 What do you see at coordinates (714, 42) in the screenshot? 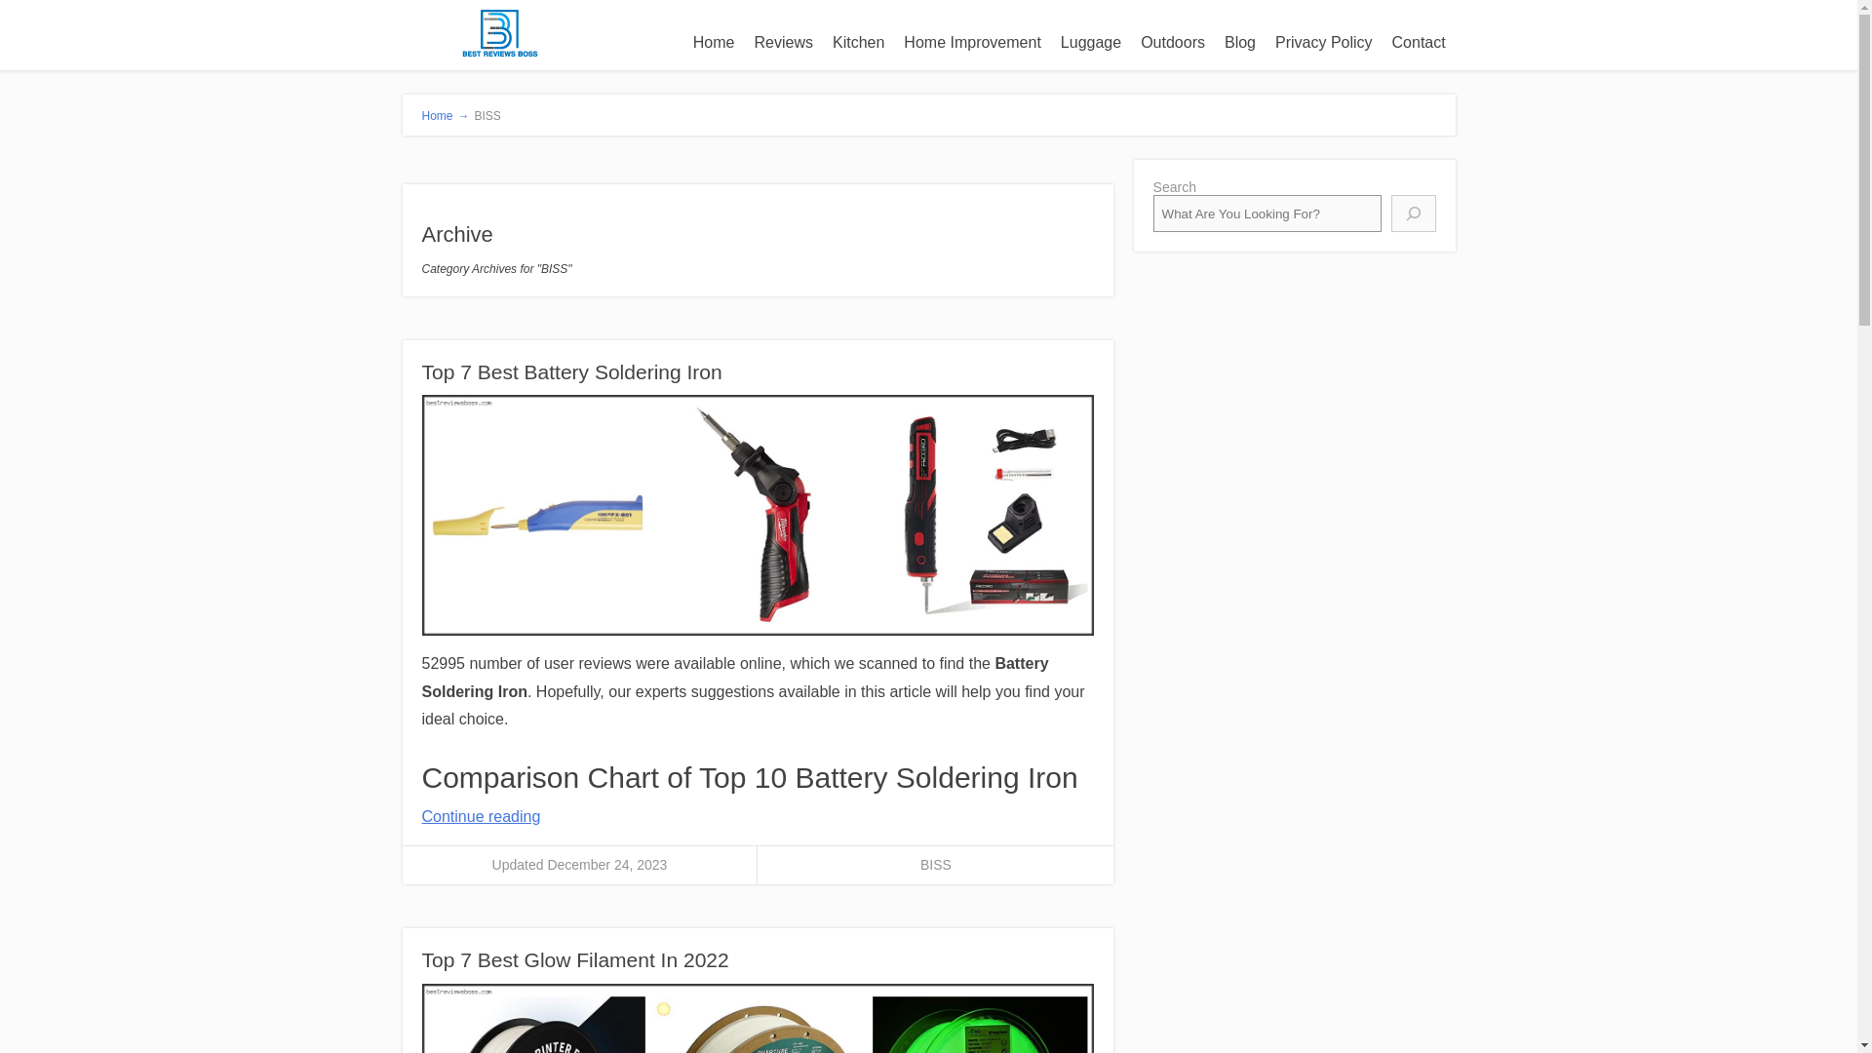
I see `Home` at bounding box center [714, 42].